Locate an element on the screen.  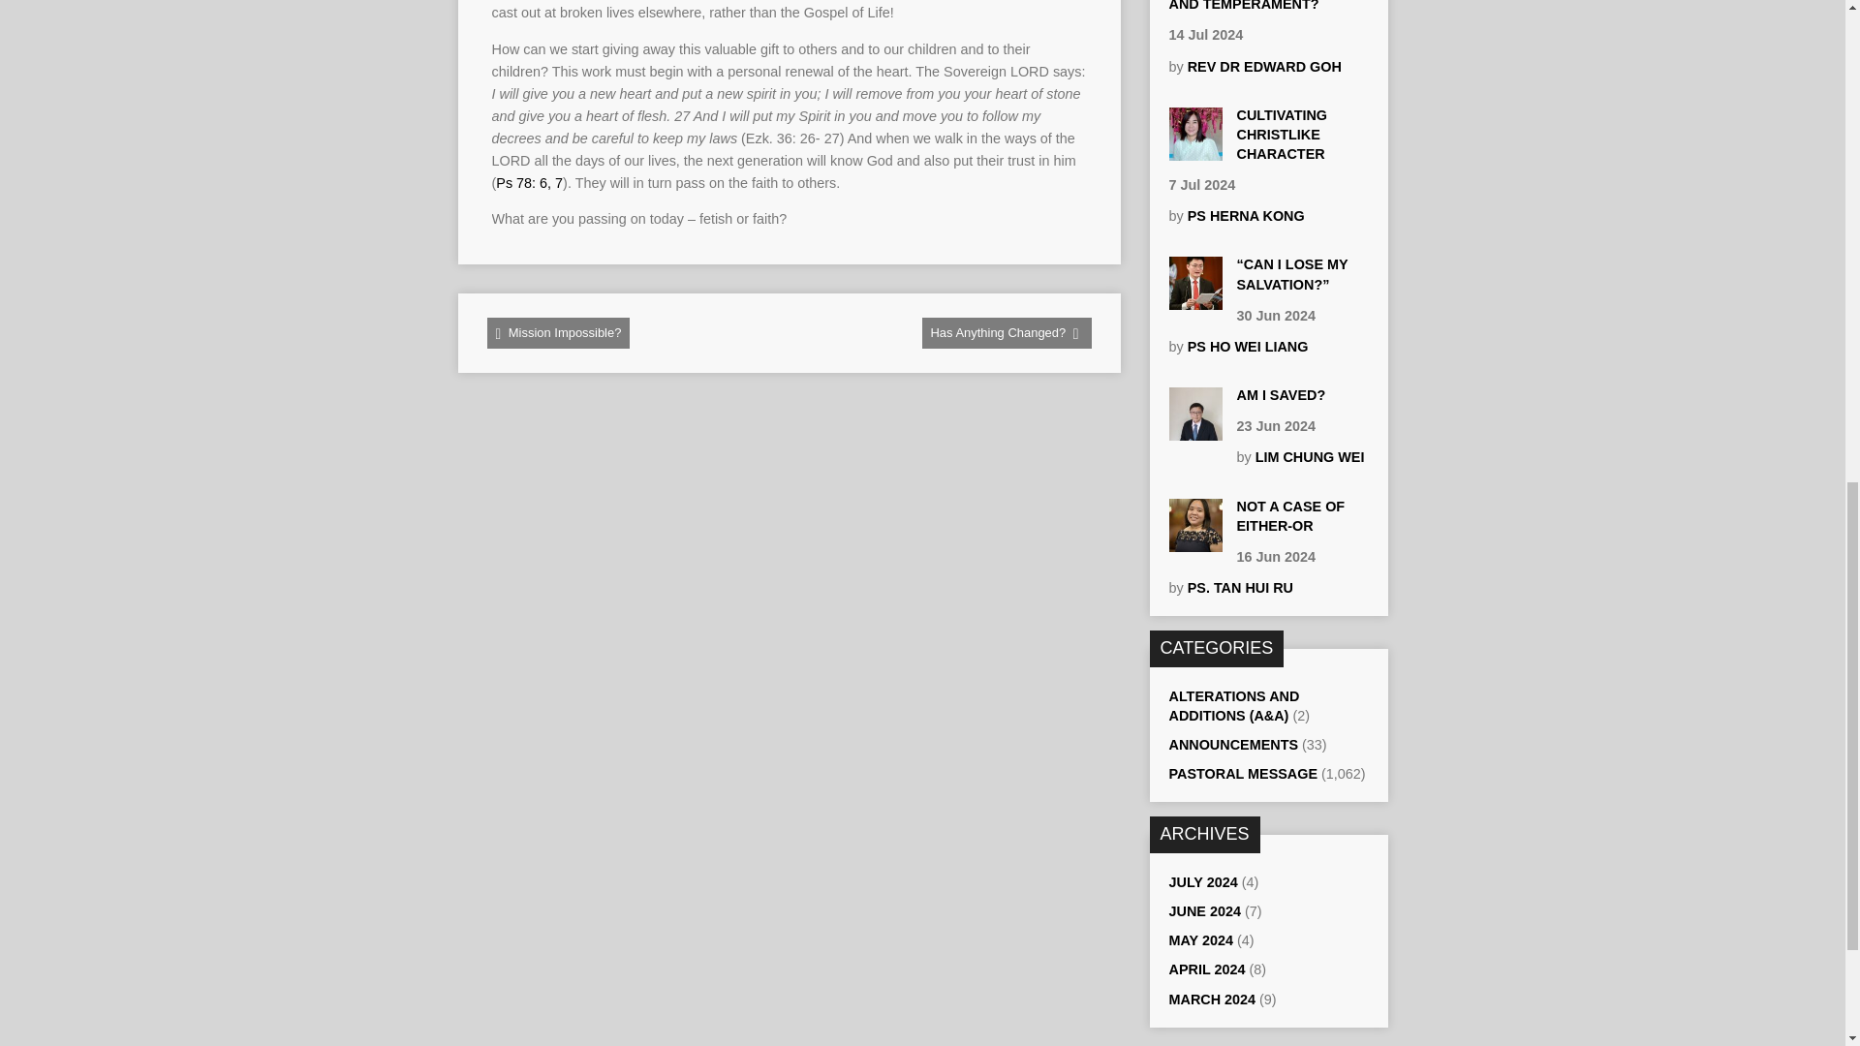
Cultivating Christlike Character is located at coordinates (1282, 135).